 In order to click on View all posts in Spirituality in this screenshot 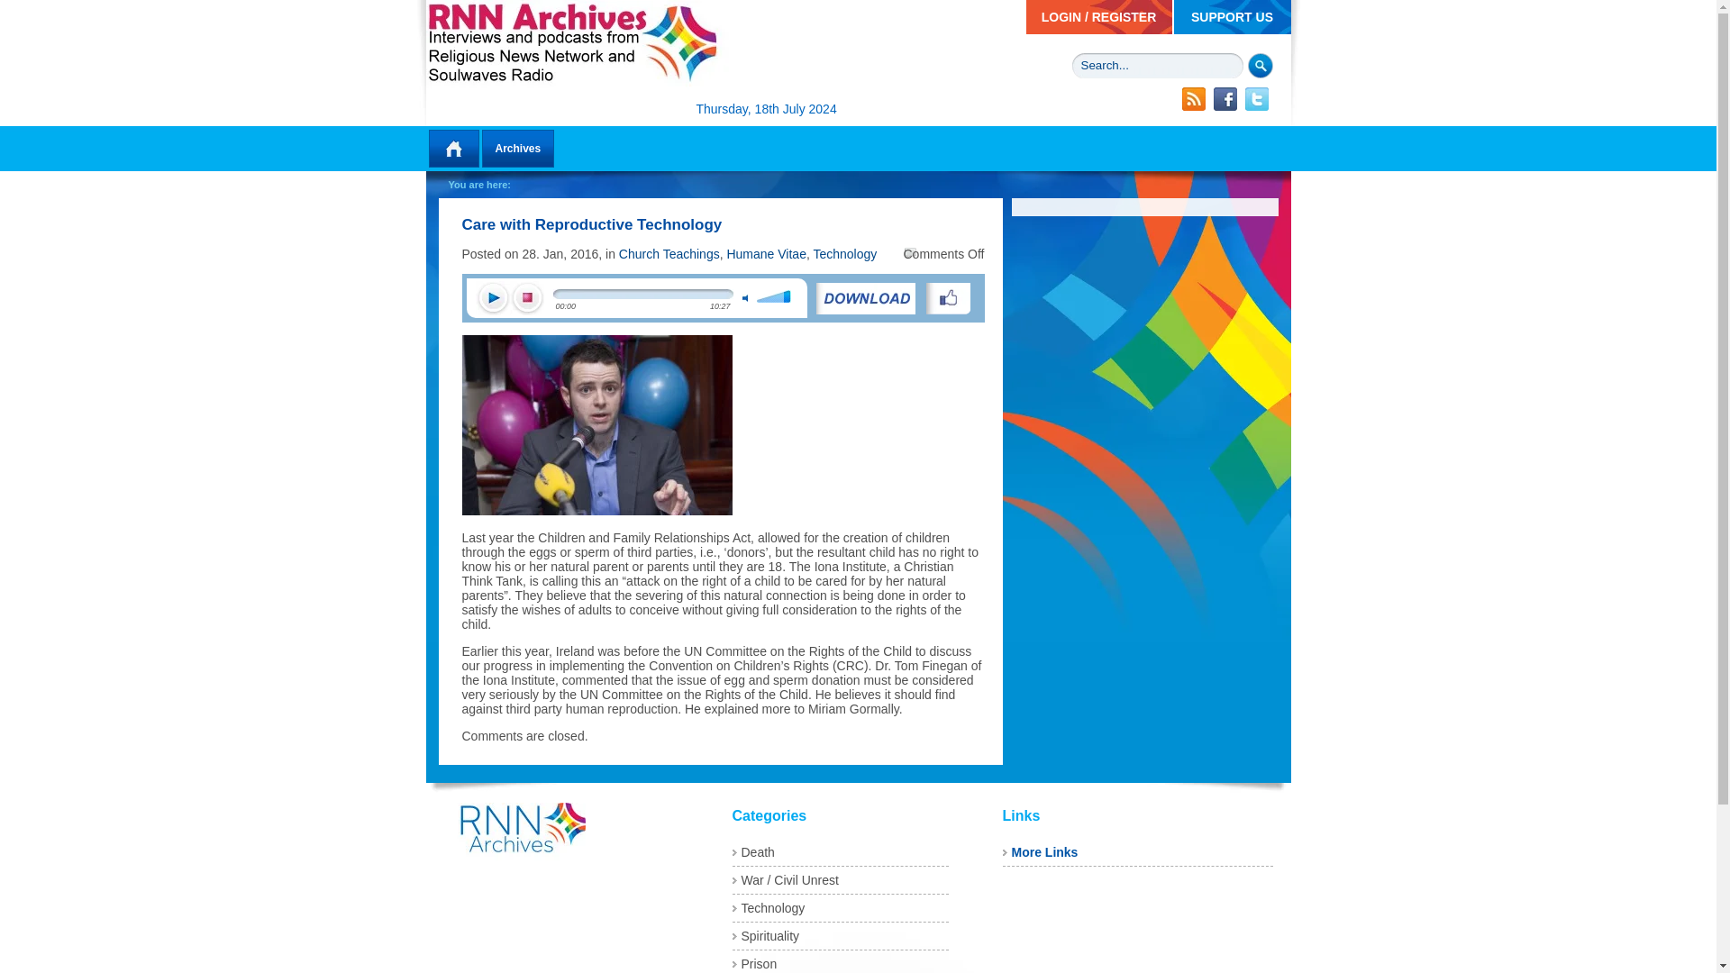, I will do `click(769, 935)`.